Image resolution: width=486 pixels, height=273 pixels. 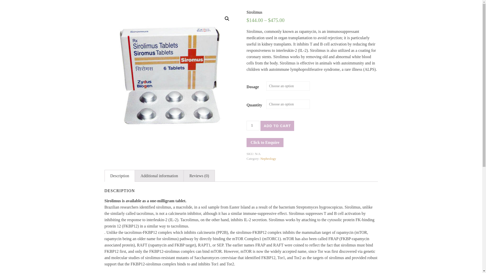 I want to click on Description, so click(x=120, y=176).